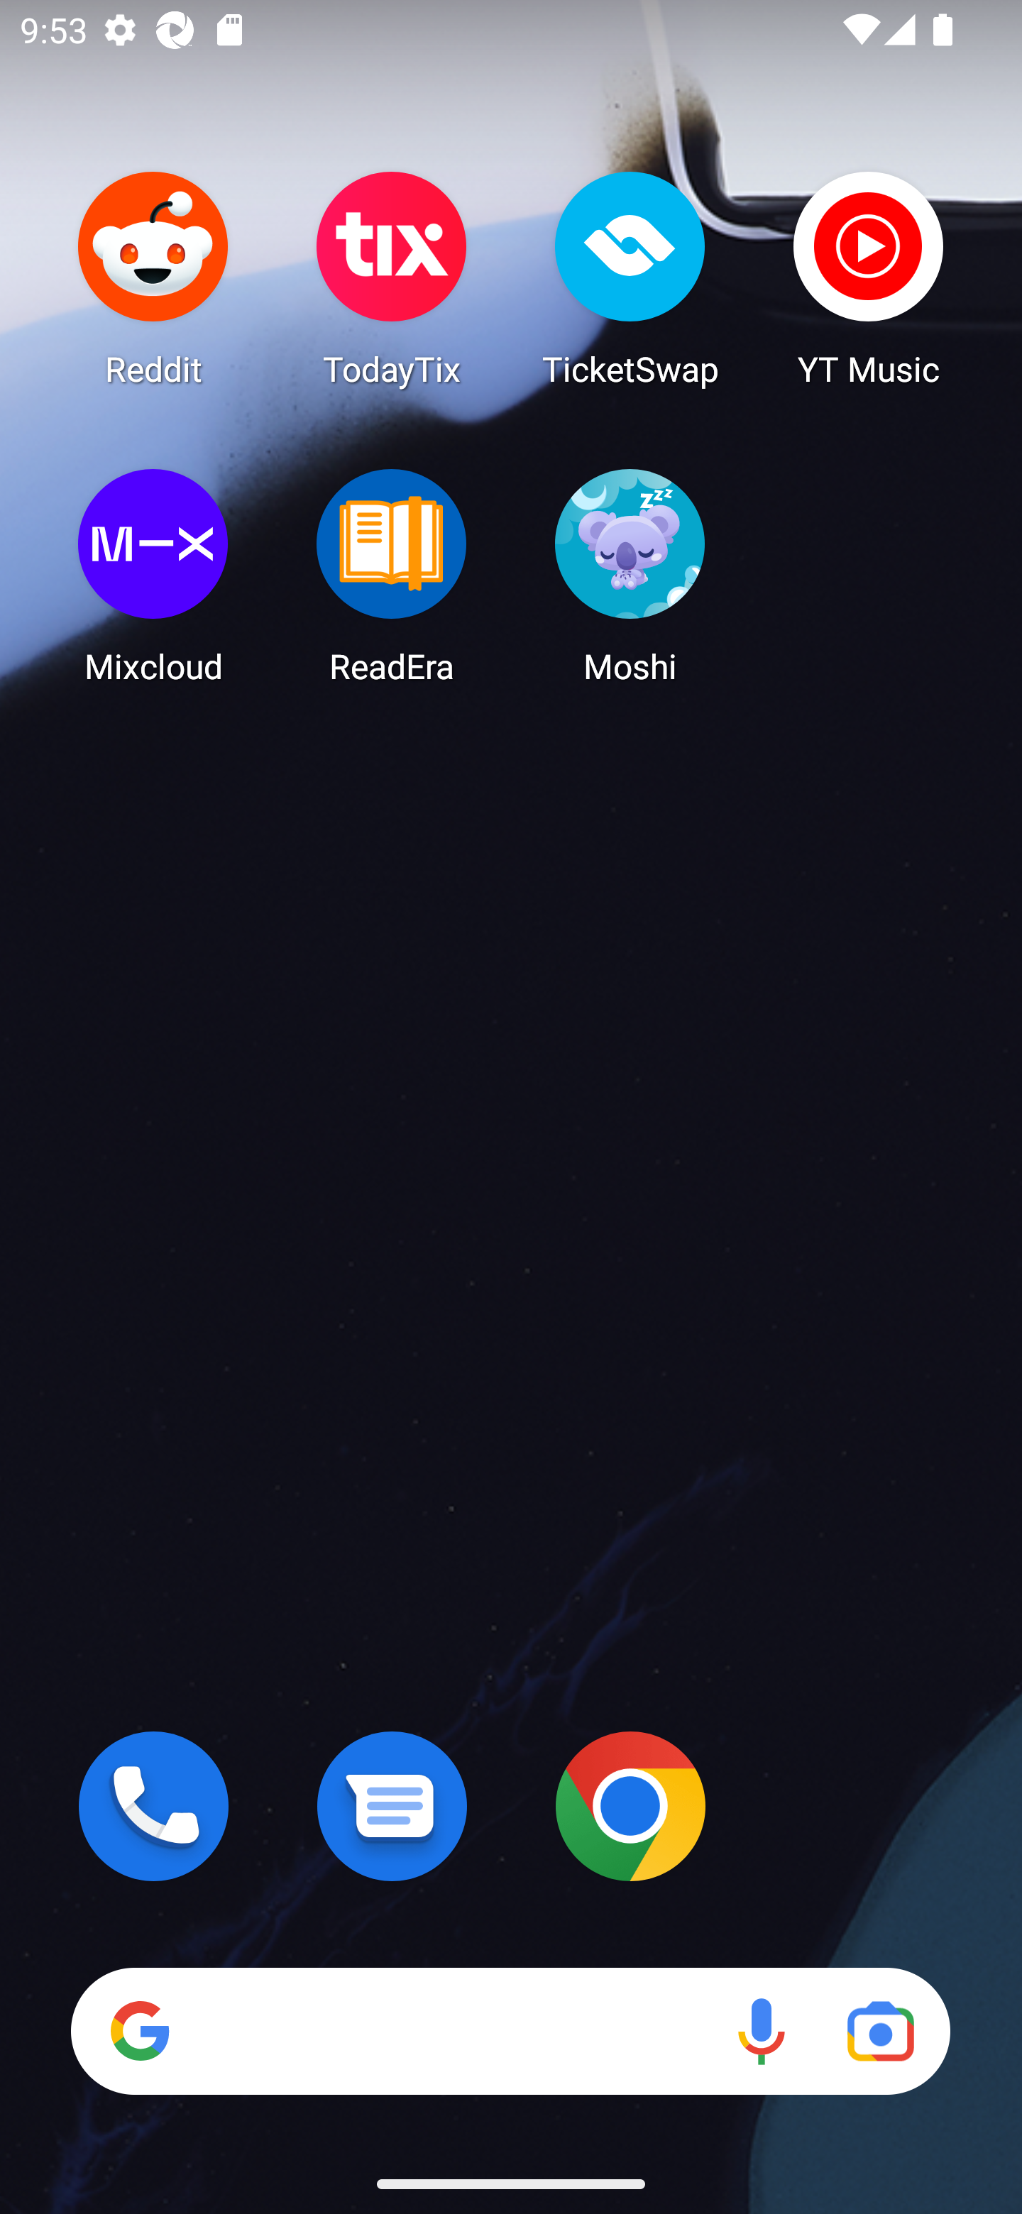 The height and width of the screenshot is (2214, 1022). What do you see at coordinates (153, 1806) in the screenshot?
I see `Phone` at bounding box center [153, 1806].